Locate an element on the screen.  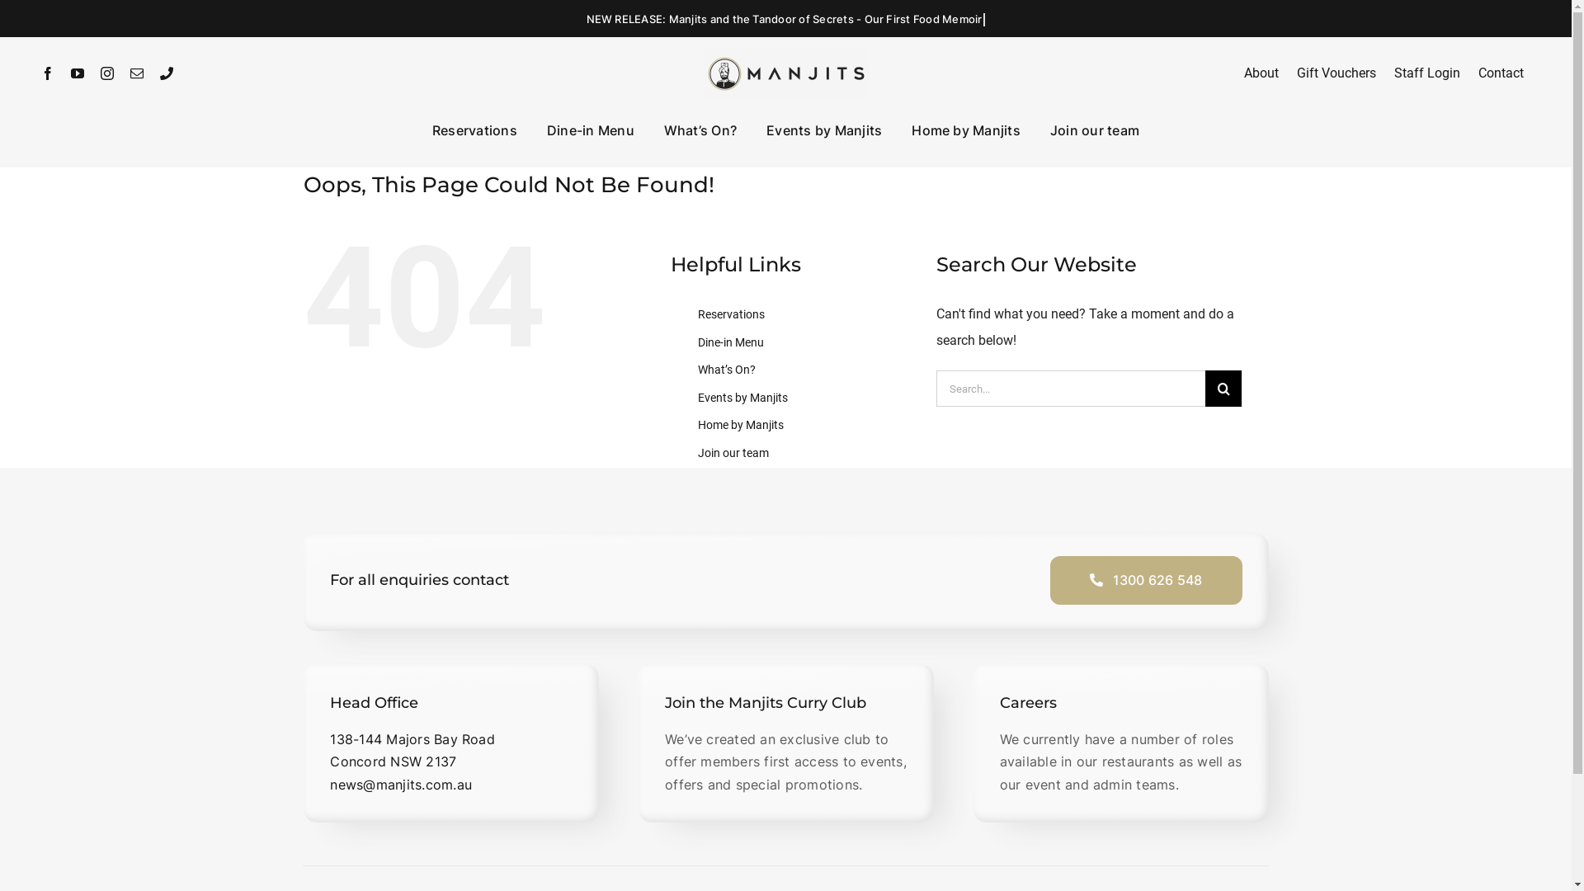
Events by Manjits is located at coordinates (824, 131).